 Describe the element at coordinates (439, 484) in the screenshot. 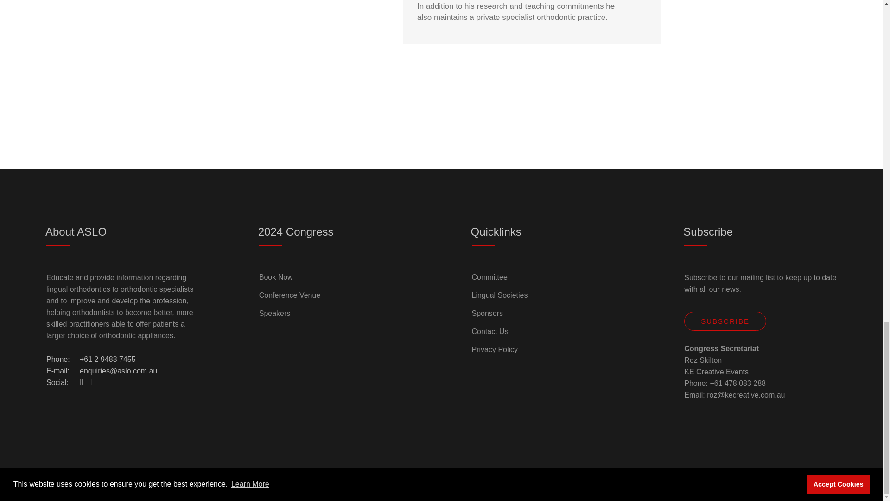

I see `Flux Creative` at that location.